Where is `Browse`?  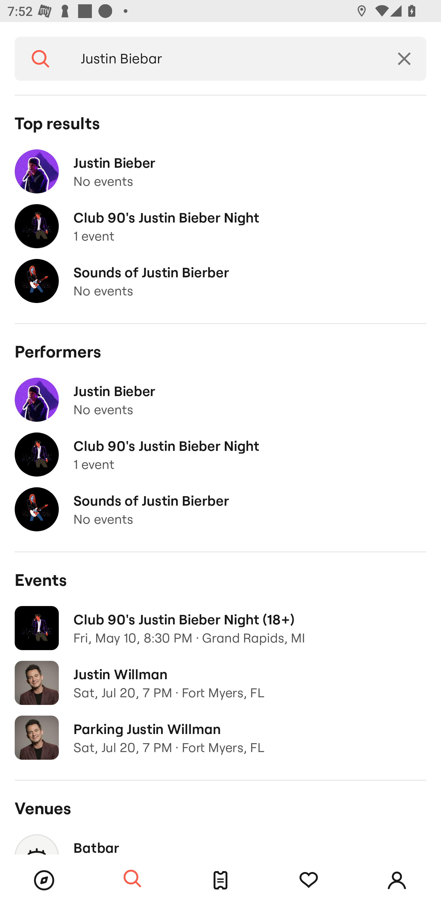
Browse is located at coordinates (44, 880).